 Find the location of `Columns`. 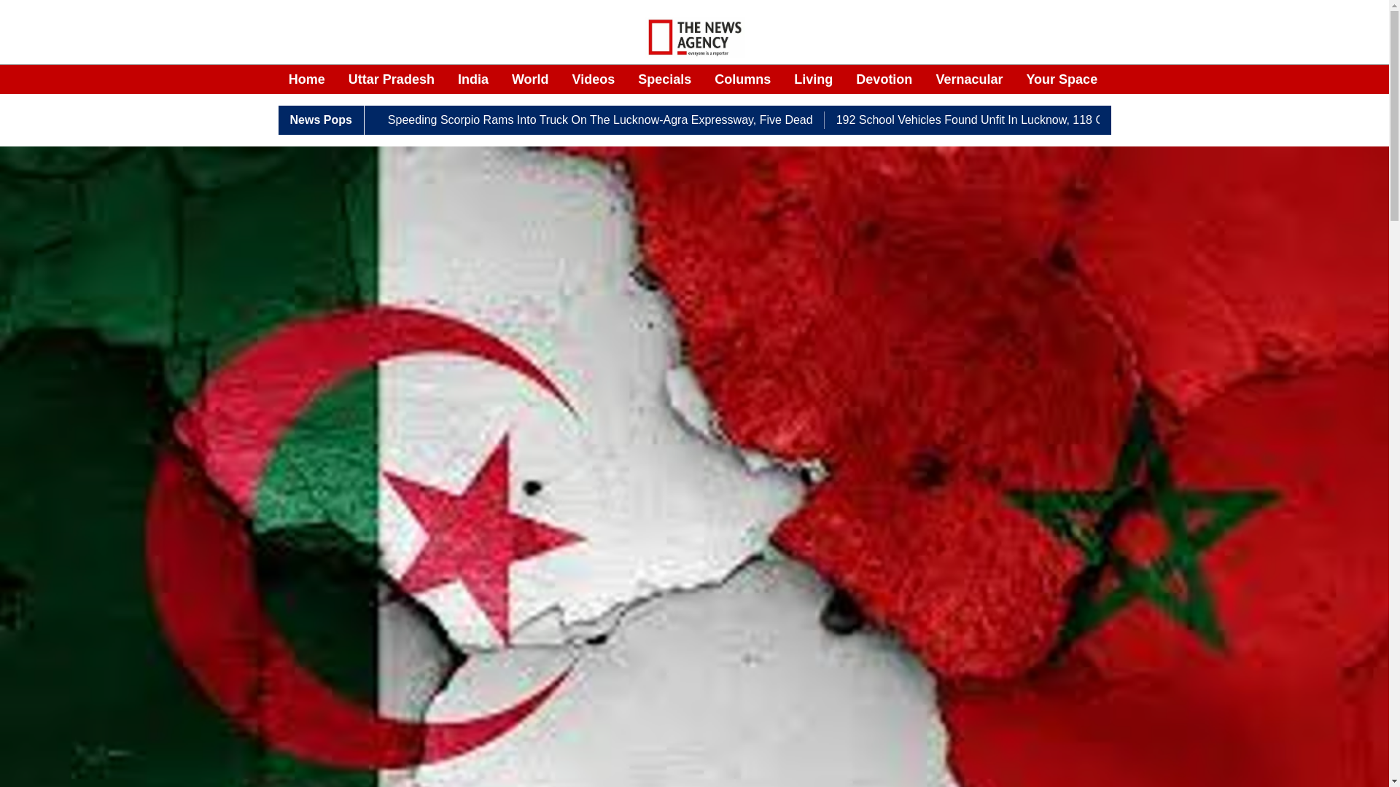

Columns is located at coordinates (742, 80).